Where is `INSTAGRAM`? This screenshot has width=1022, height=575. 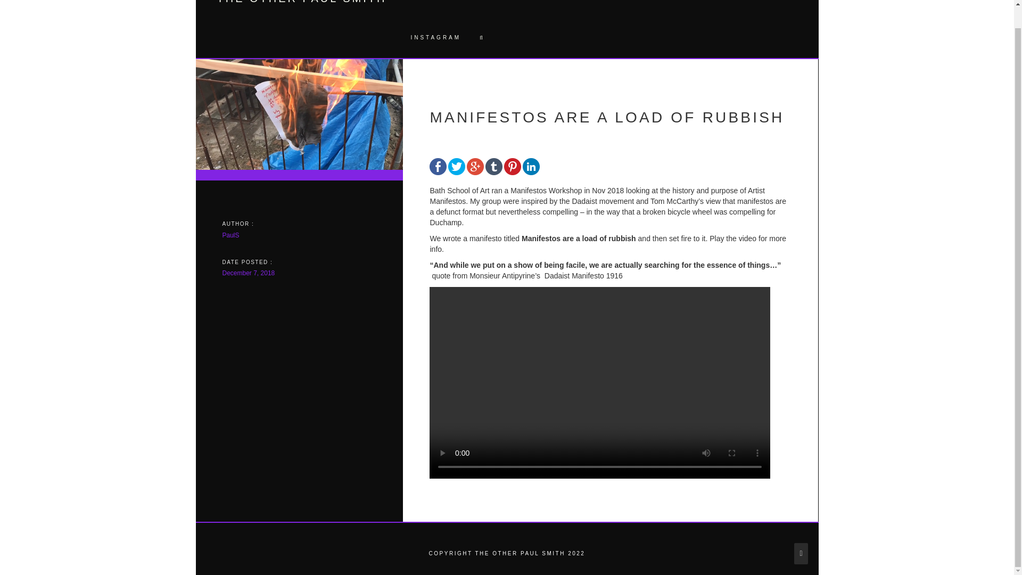 INSTAGRAM is located at coordinates (434, 38).